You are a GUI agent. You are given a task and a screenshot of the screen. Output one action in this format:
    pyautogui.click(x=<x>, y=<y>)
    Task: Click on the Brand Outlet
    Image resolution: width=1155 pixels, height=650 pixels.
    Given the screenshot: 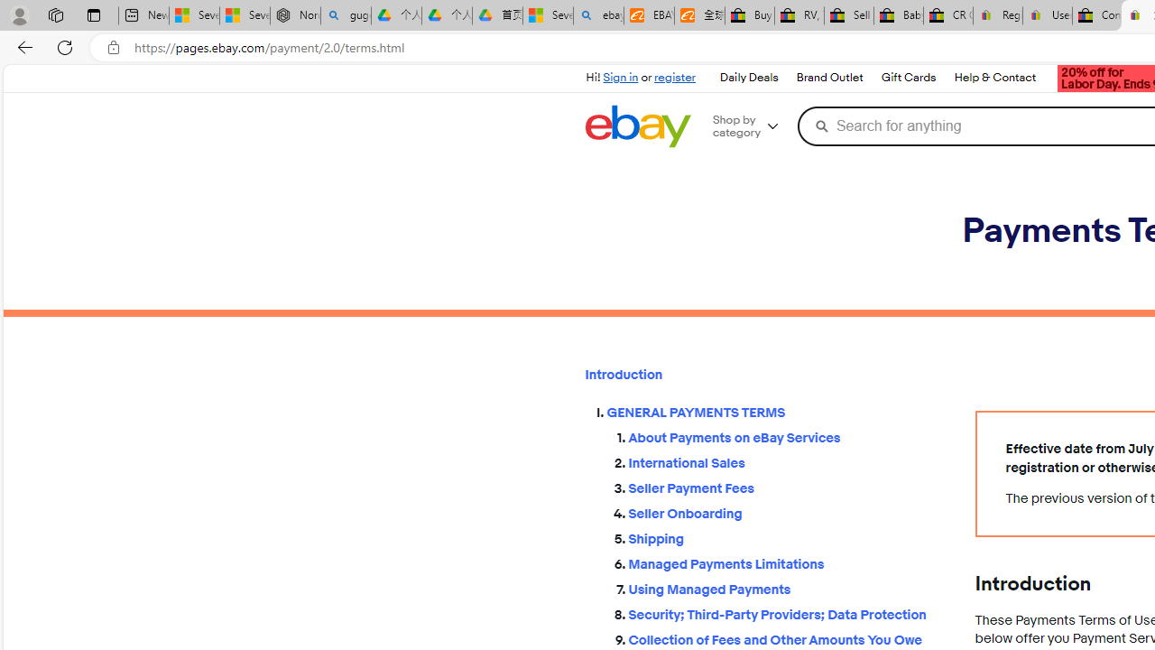 What is the action you would take?
    pyautogui.click(x=829, y=78)
    